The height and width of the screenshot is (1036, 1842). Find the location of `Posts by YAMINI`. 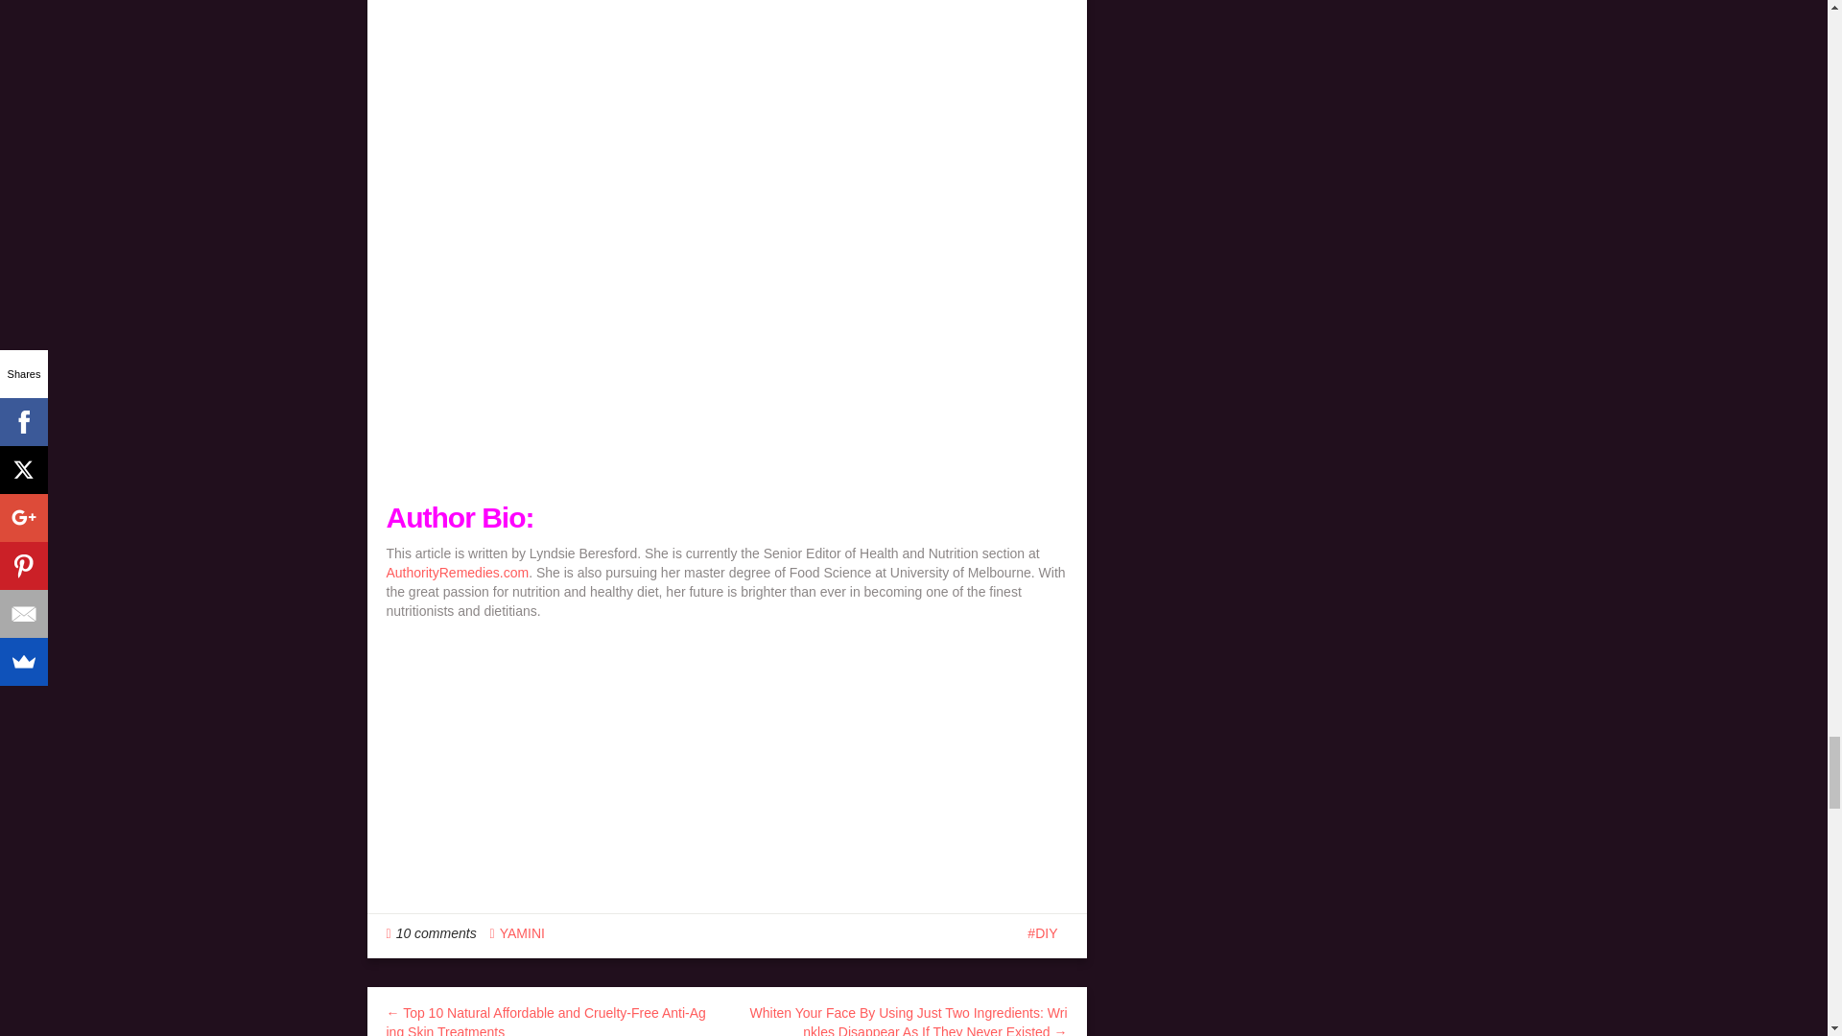

Posts by YAMINI is located at coordinates (522, 932).